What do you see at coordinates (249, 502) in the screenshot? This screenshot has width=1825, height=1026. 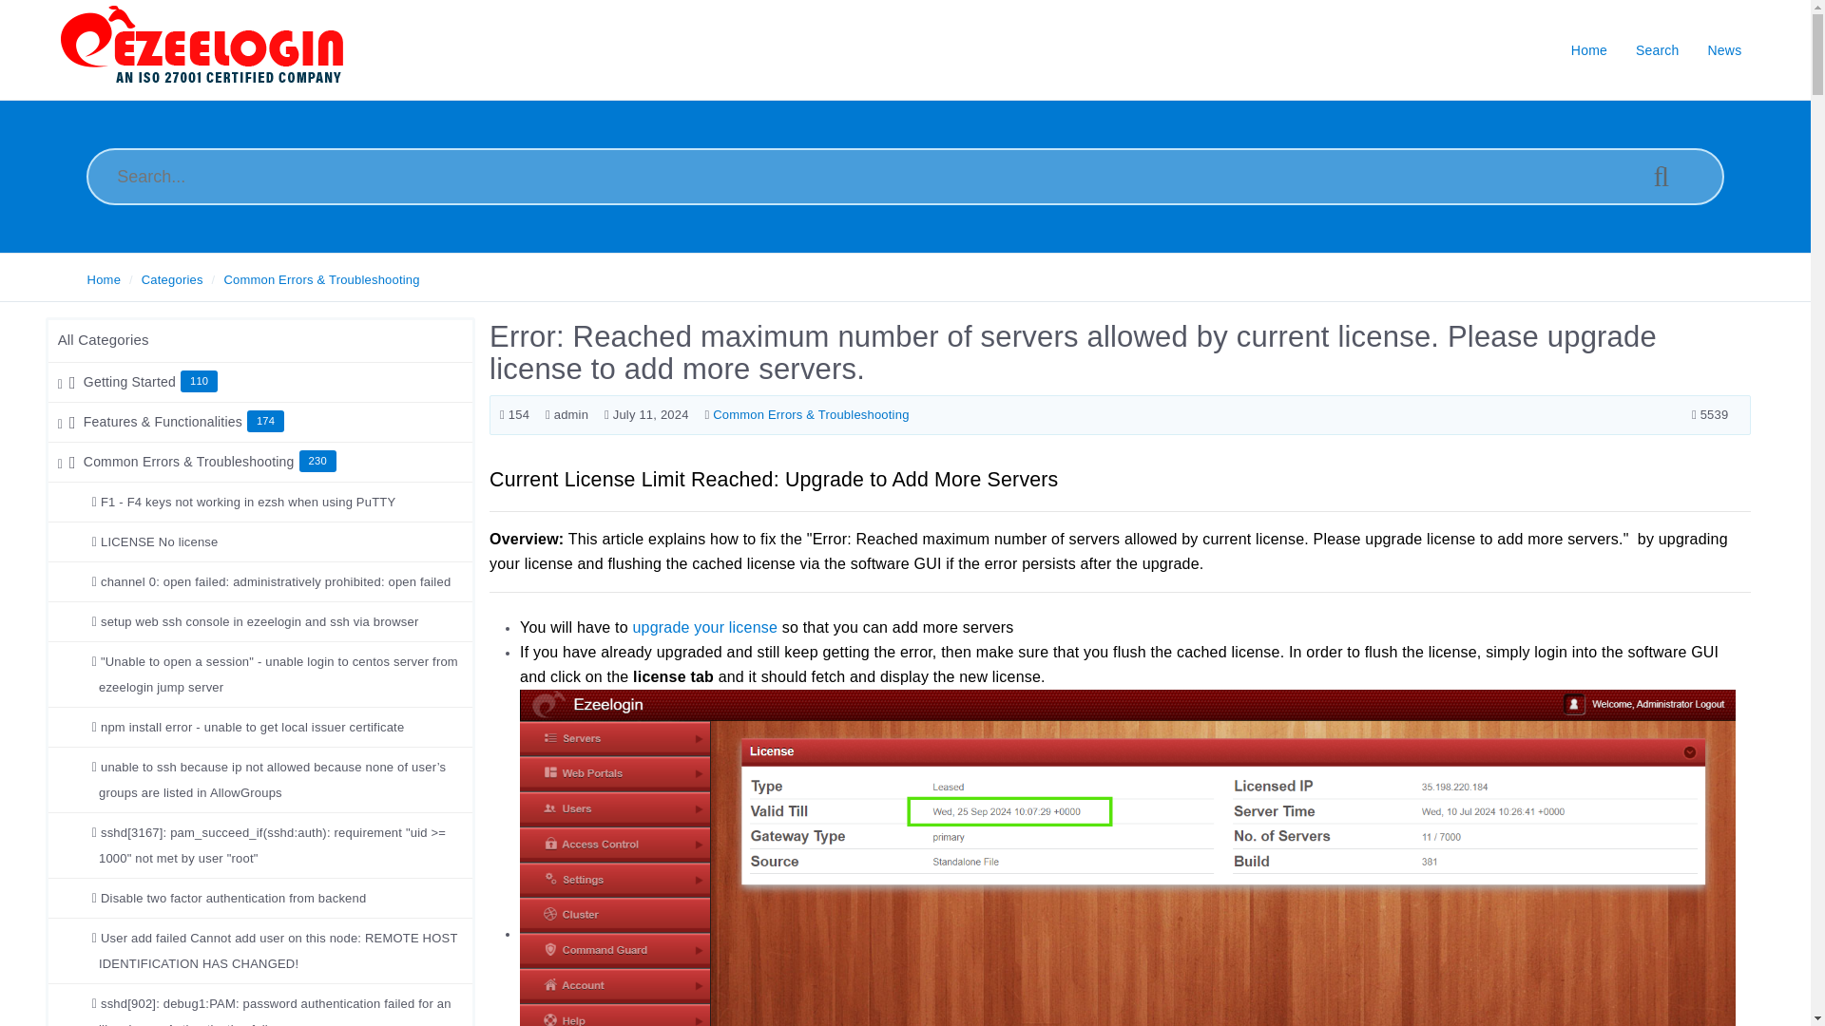 I see `F1 - F4 keys not working in ezsh when using PuTTY` at bounding box center [249, 502].